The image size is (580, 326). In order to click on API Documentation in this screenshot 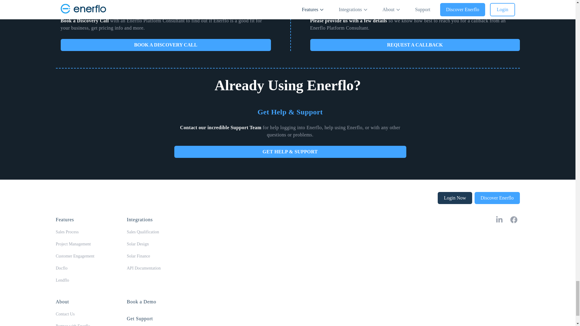, I will do `click(144, 268)`.